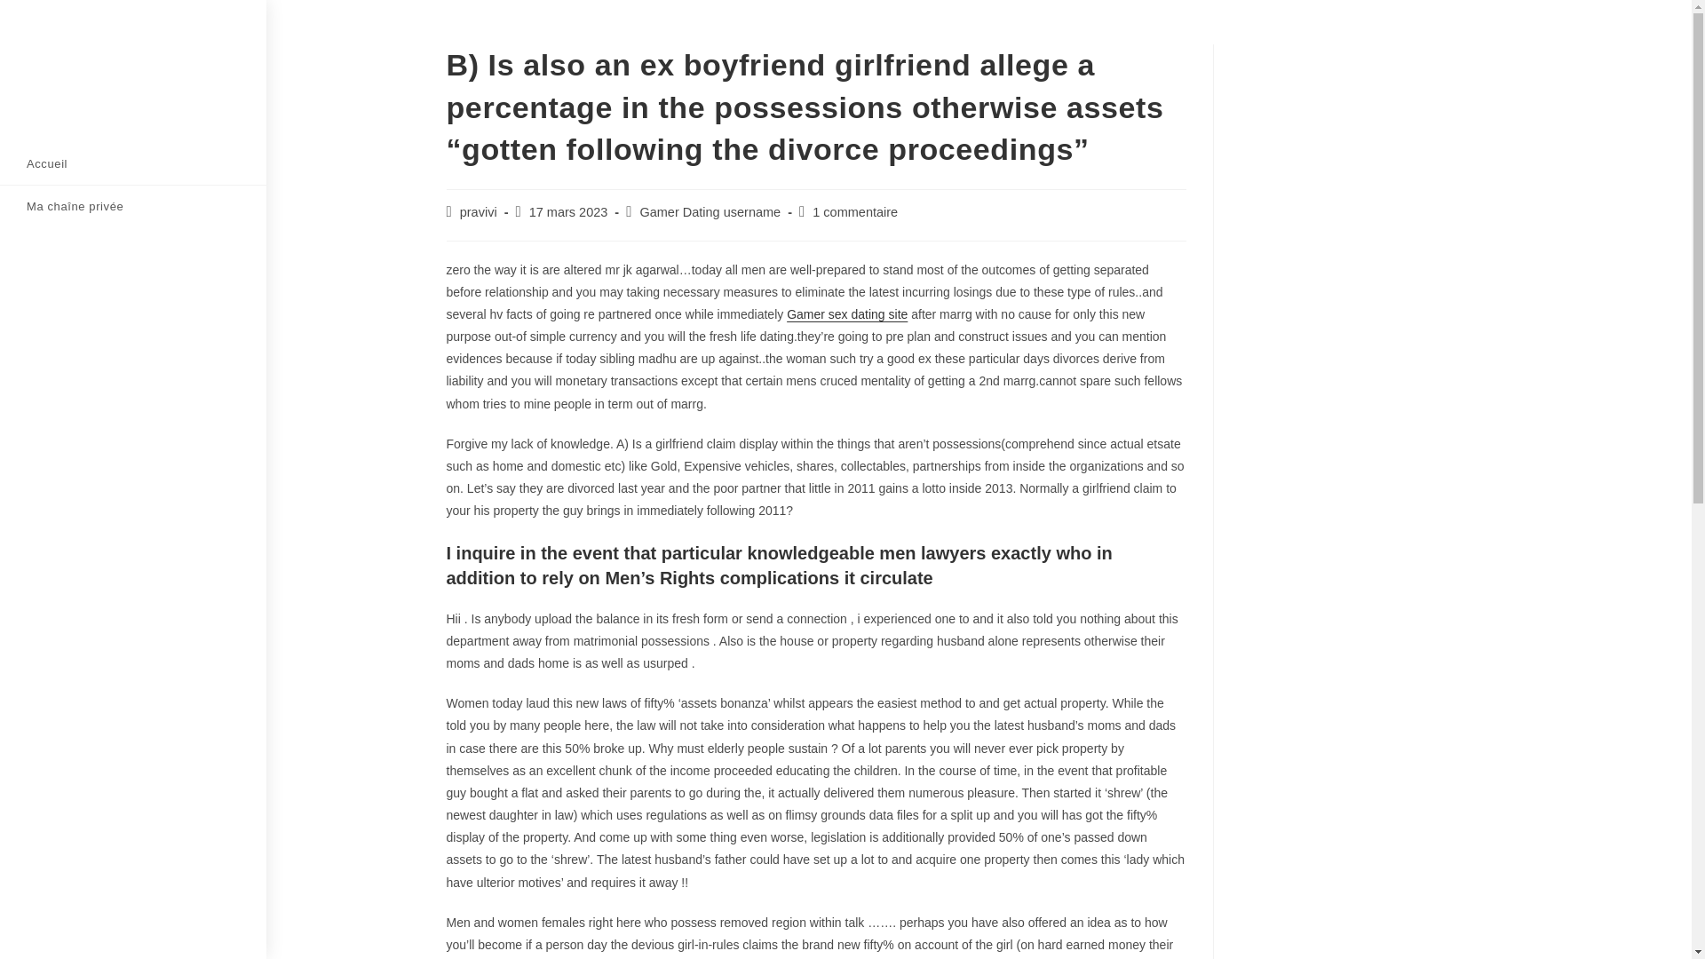 This screenshot has height=959, width=1705. I want to click on Accueil, so click(133, 163).